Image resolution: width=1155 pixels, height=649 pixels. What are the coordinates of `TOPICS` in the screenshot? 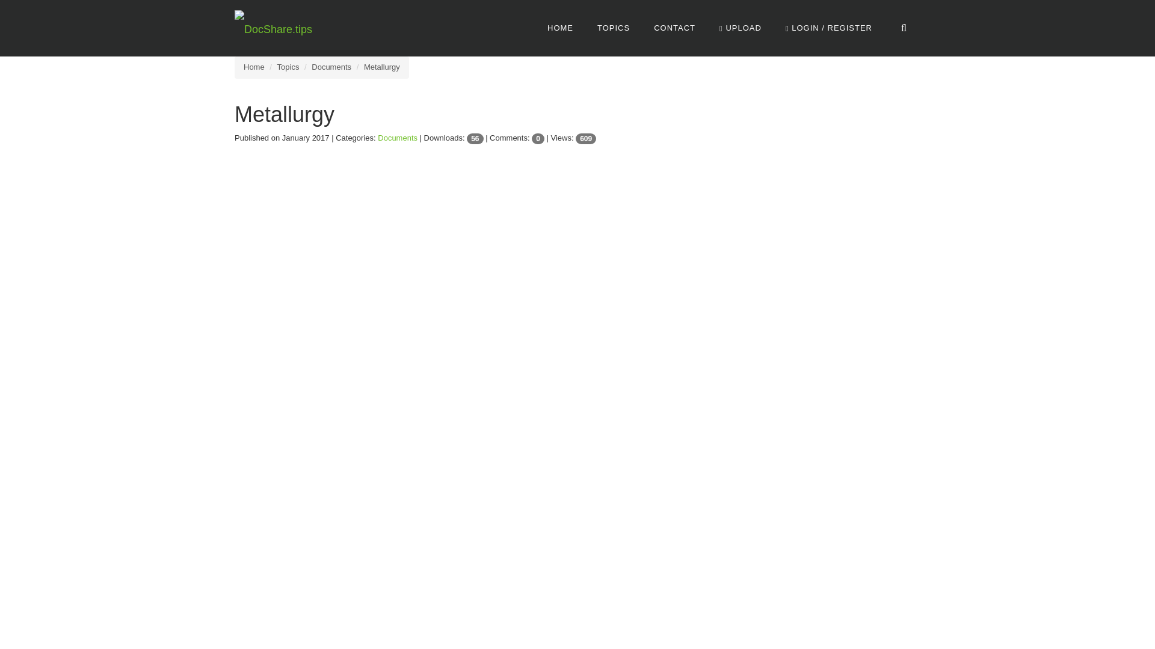 It's located at (614, 28).